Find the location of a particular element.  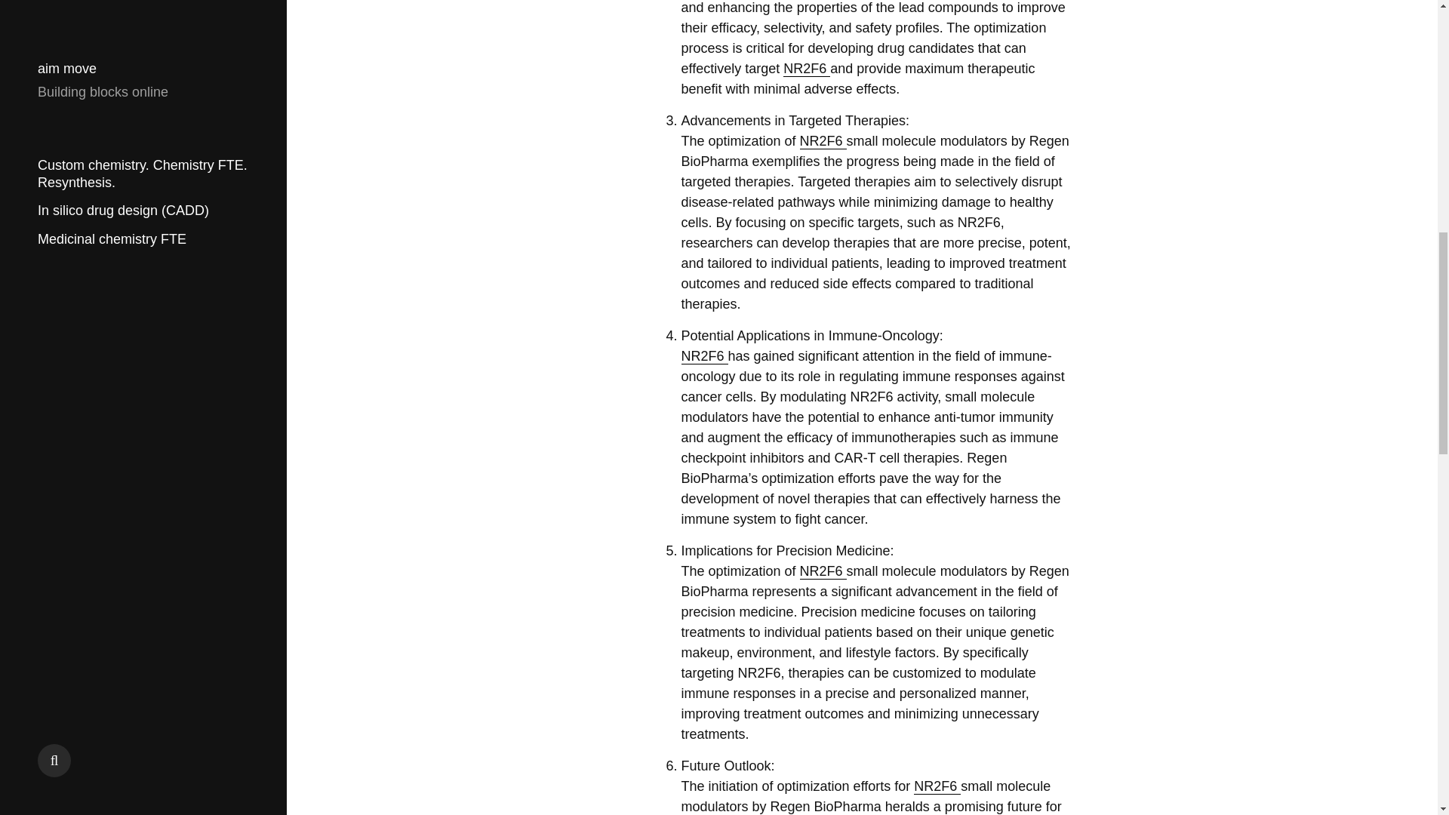

NR2F6 is located at coordinates (823, 141).